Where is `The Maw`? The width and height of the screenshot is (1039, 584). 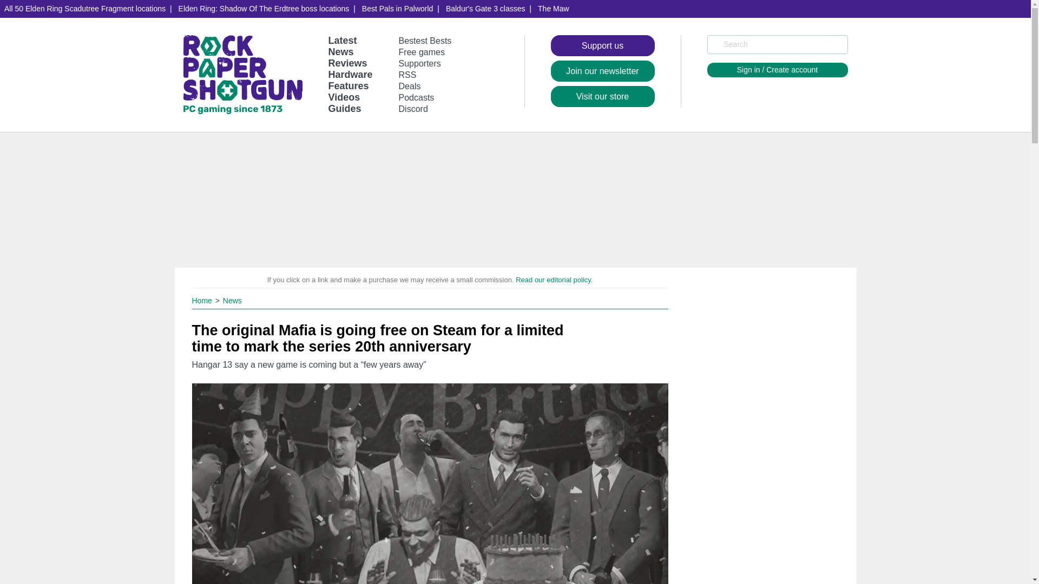 The Maw is located at coordinates (553, 9).